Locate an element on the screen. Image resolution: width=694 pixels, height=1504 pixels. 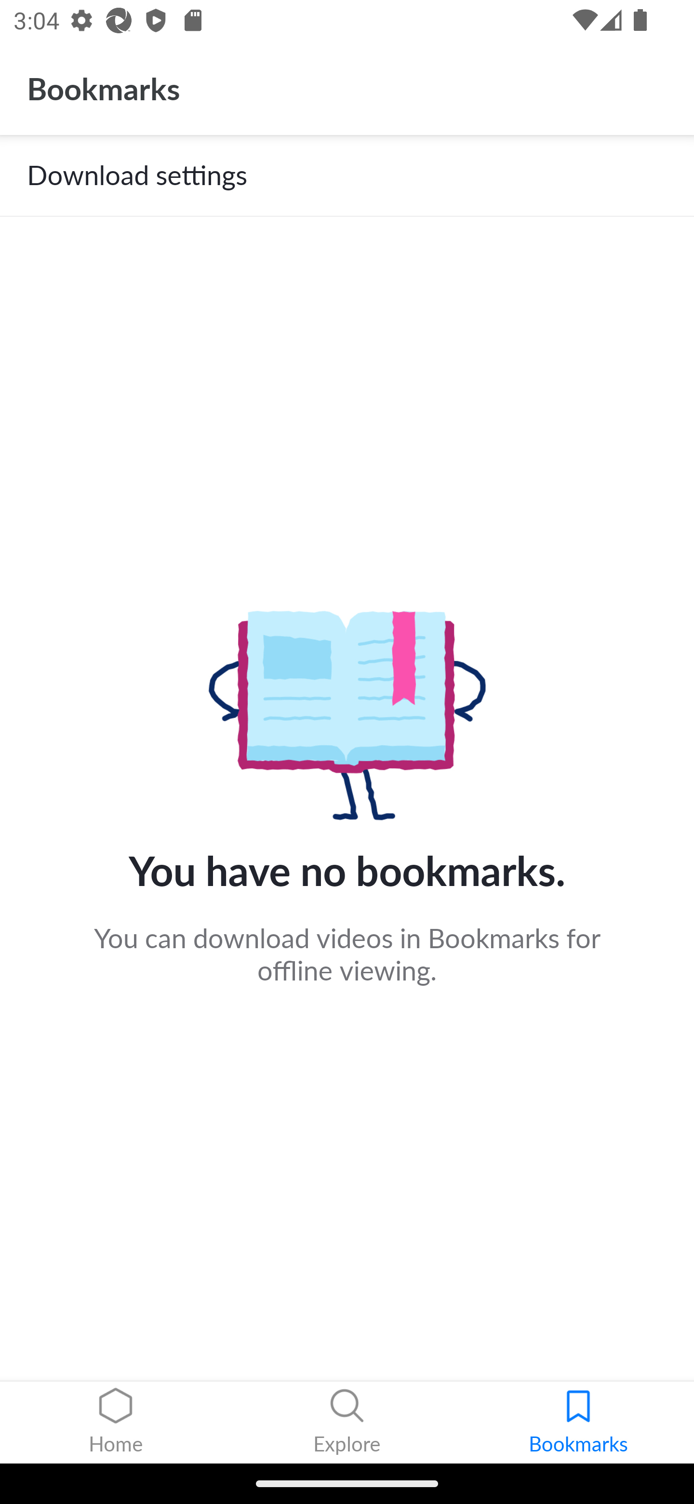
Home is located at coordinates (116, 1423).